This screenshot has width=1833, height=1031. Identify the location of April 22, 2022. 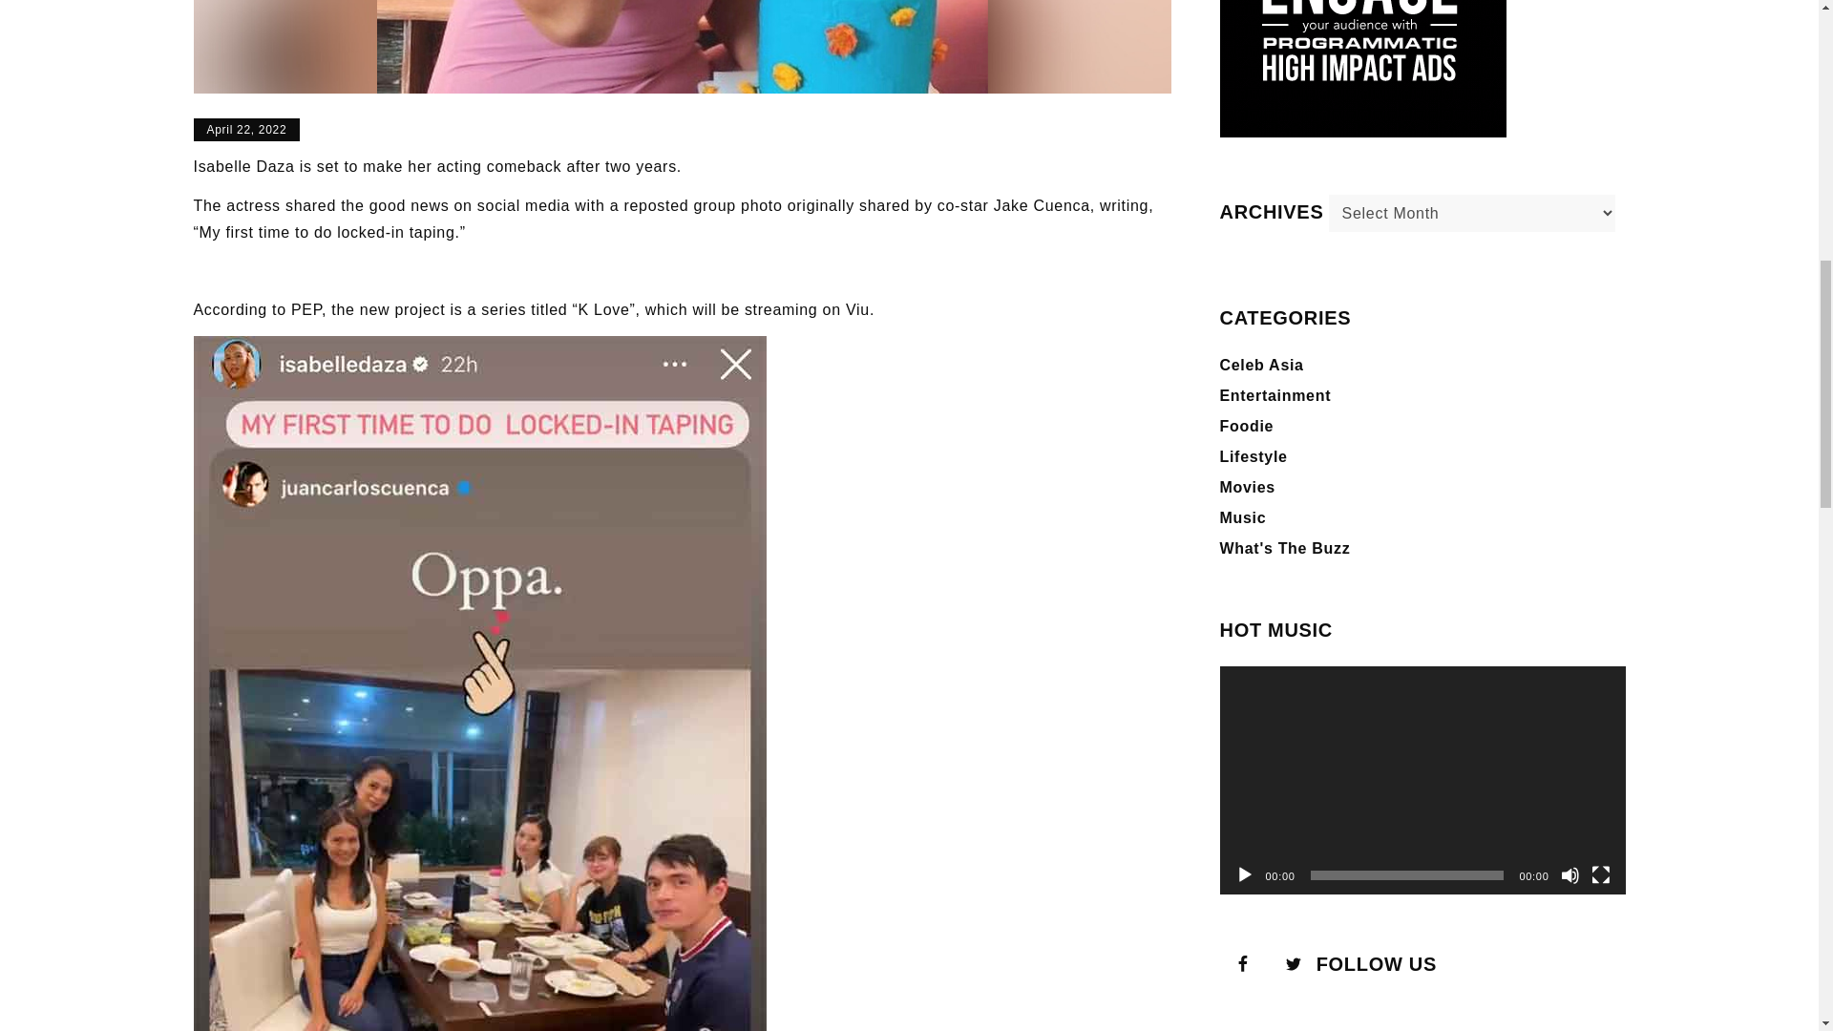
(246, 130).